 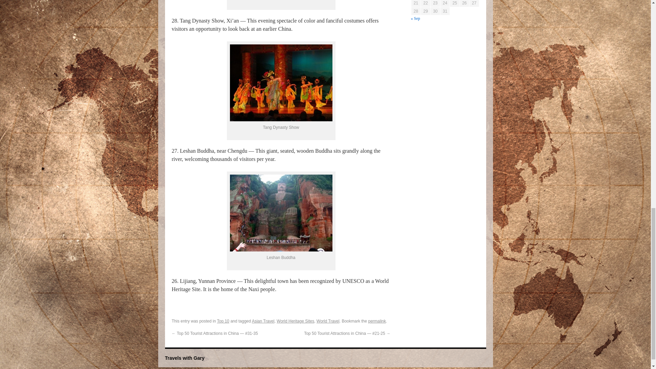 I want to click on Top 10, so click(x=223, y=321).